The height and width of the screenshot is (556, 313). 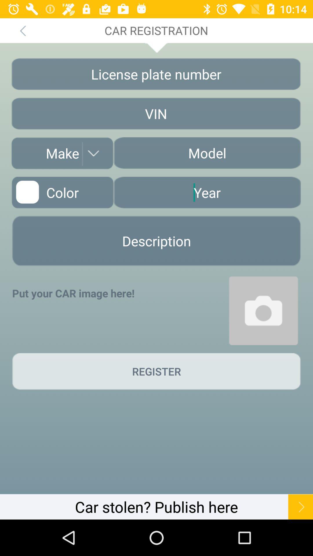 I want to click on go to description option, so click(x=156, y=241).